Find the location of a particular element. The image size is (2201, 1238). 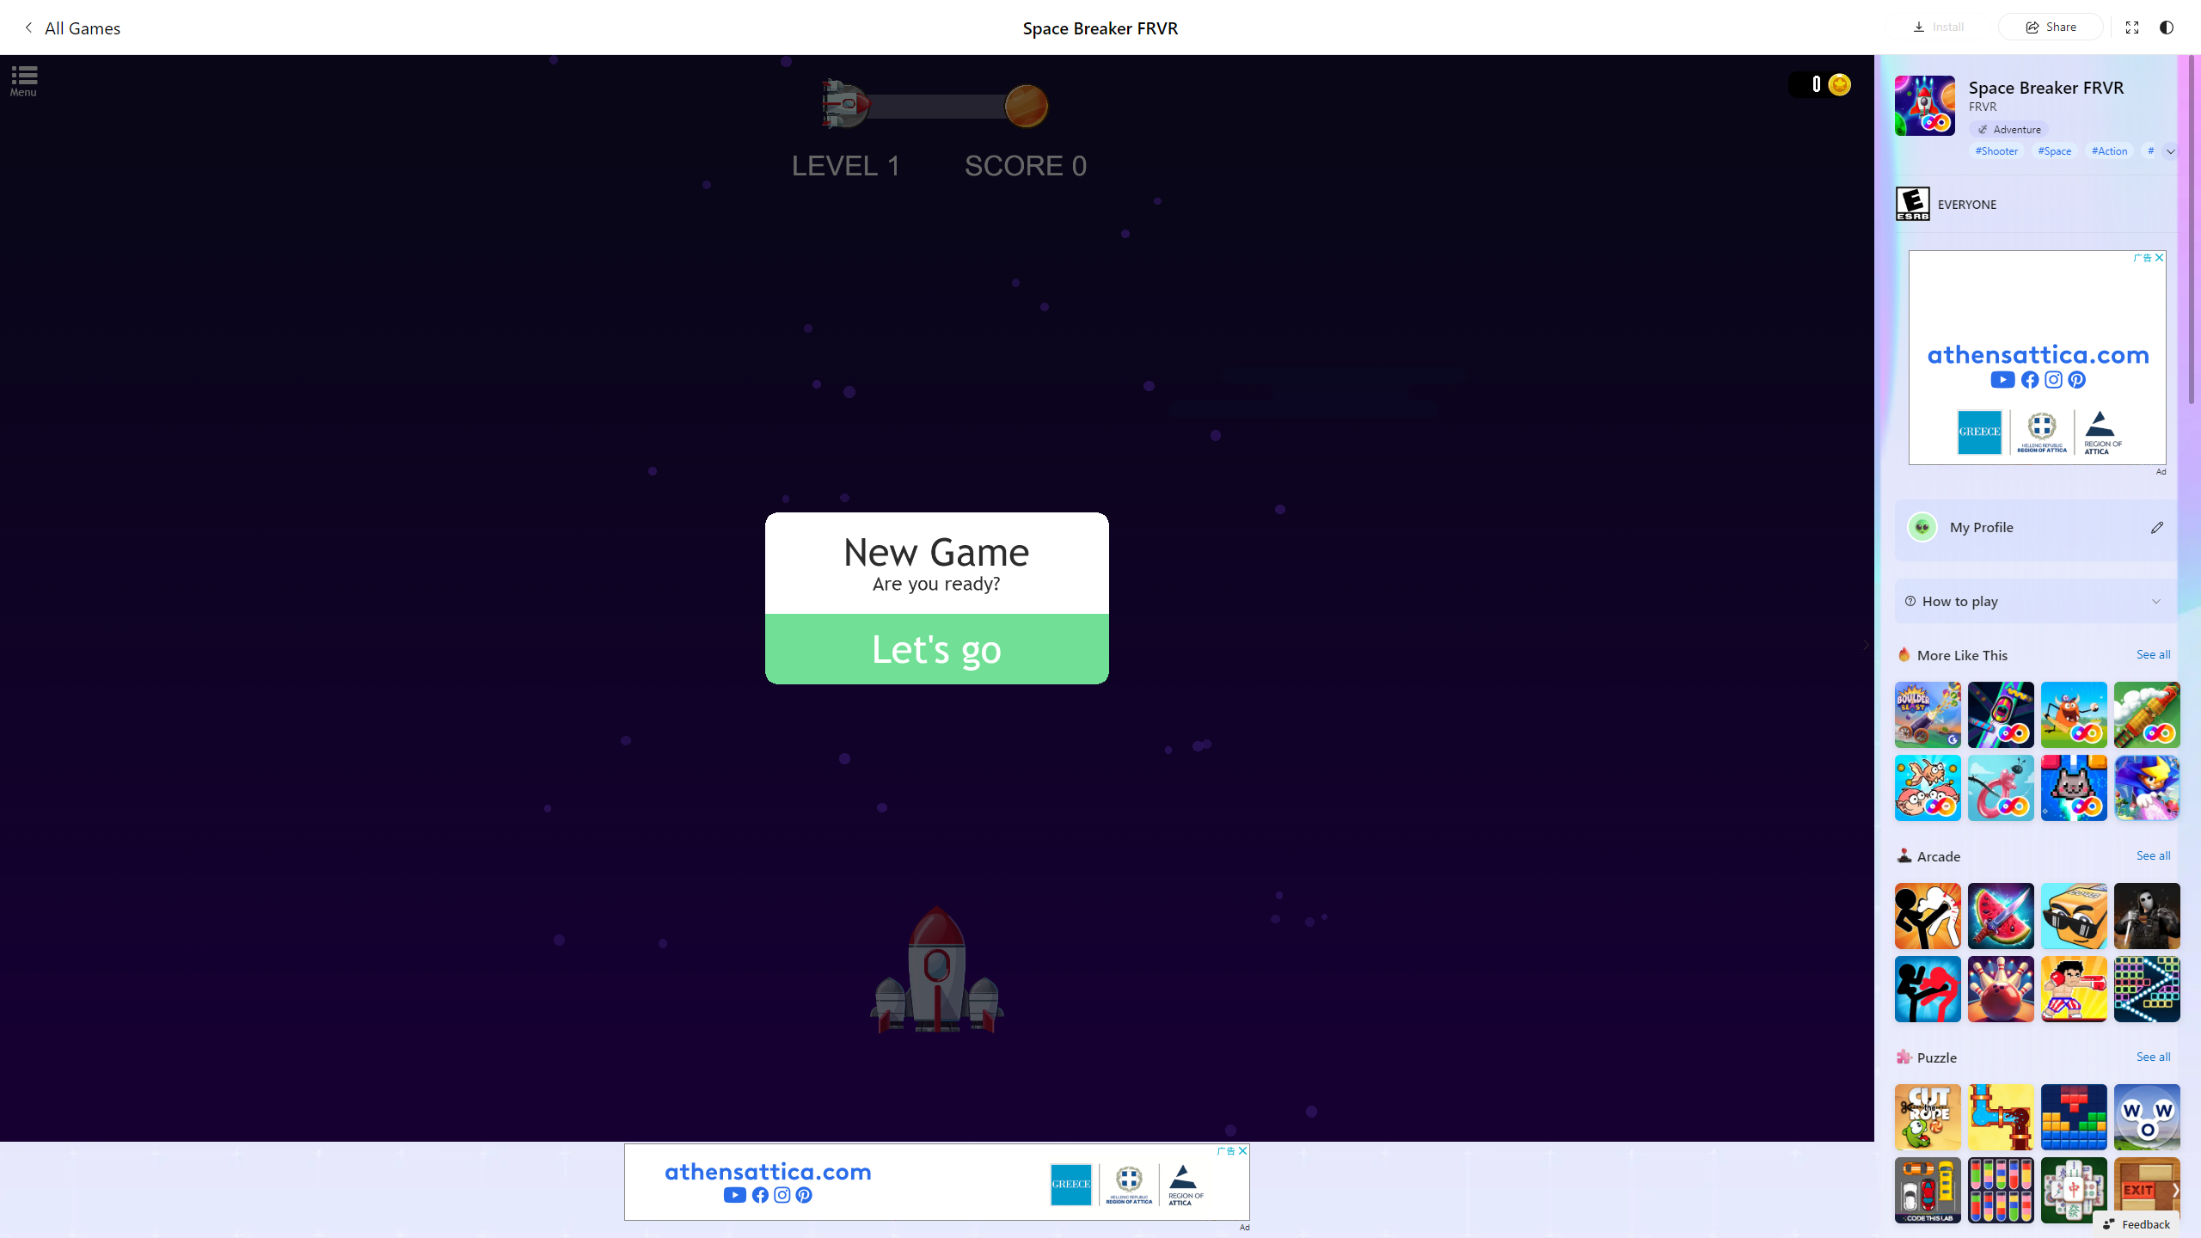

Water Sort Quest : Mission is located at coordinates (2002, 1190).